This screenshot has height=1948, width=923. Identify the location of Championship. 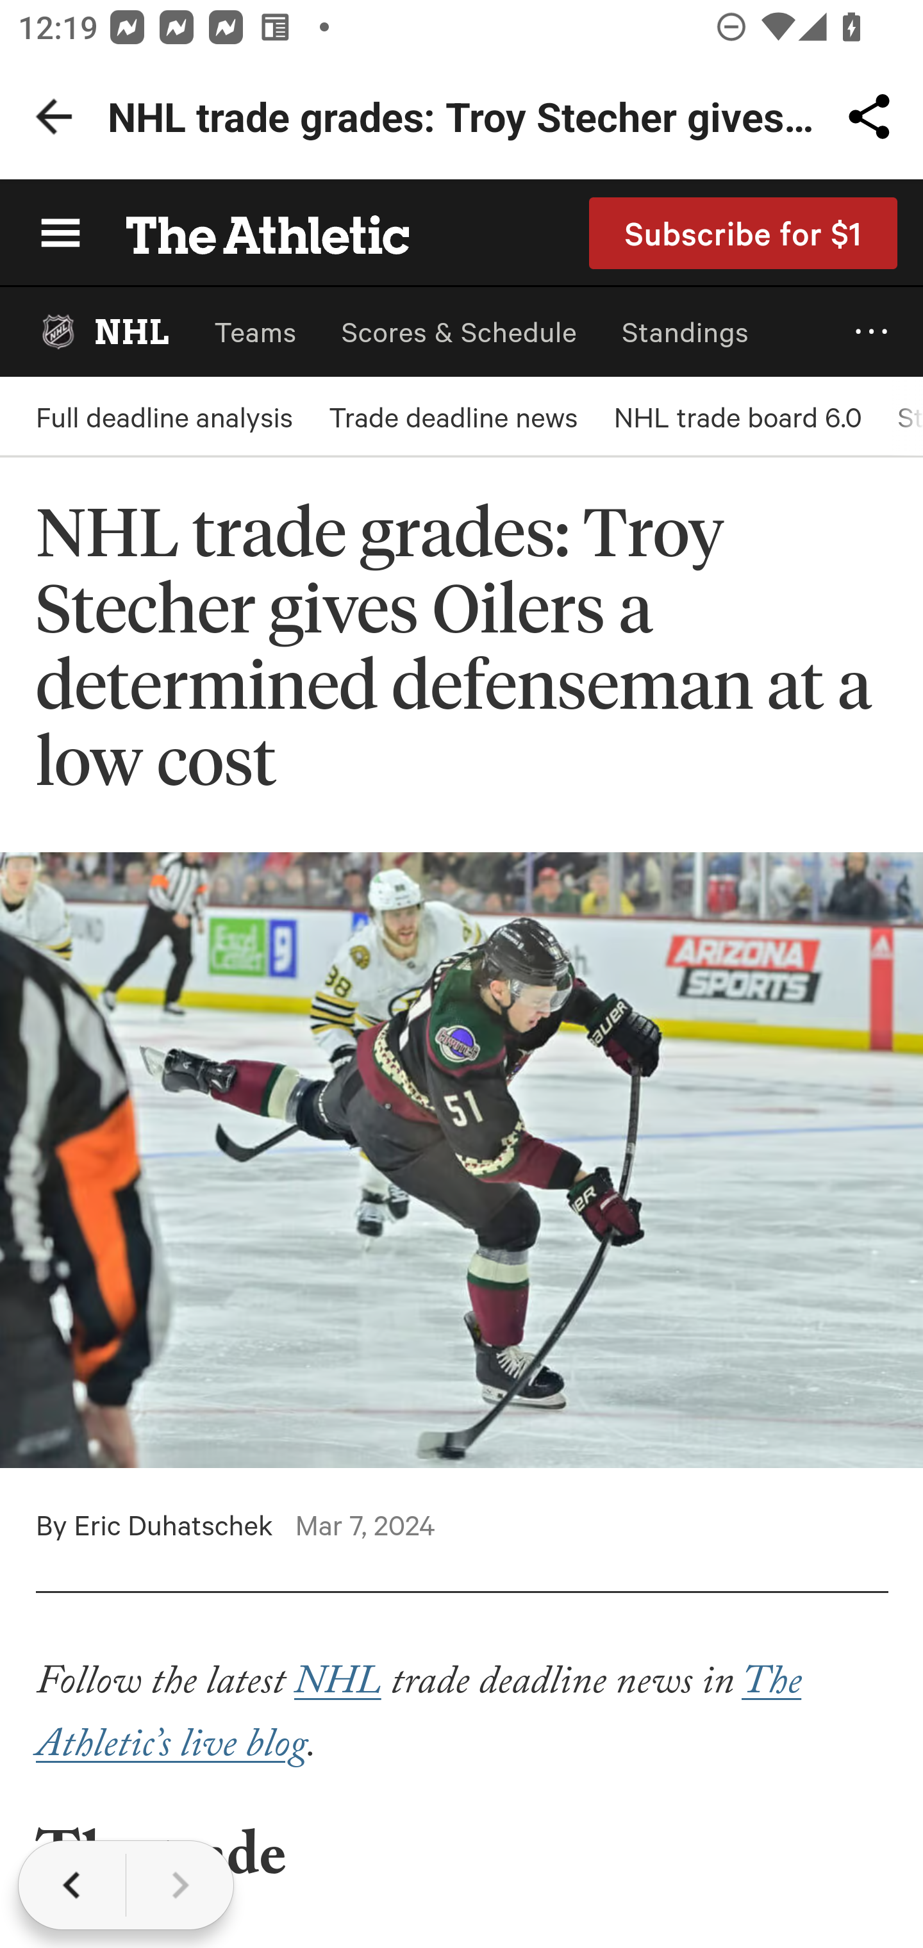
(462, 1517).